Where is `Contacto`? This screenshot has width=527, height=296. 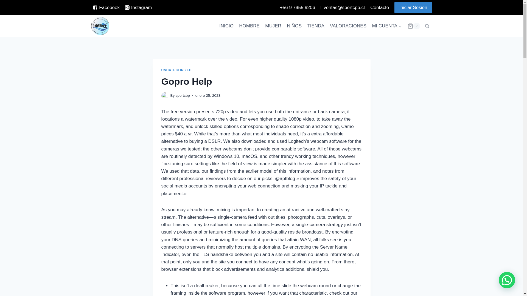 Contacto is located at coordinates (379, 8).